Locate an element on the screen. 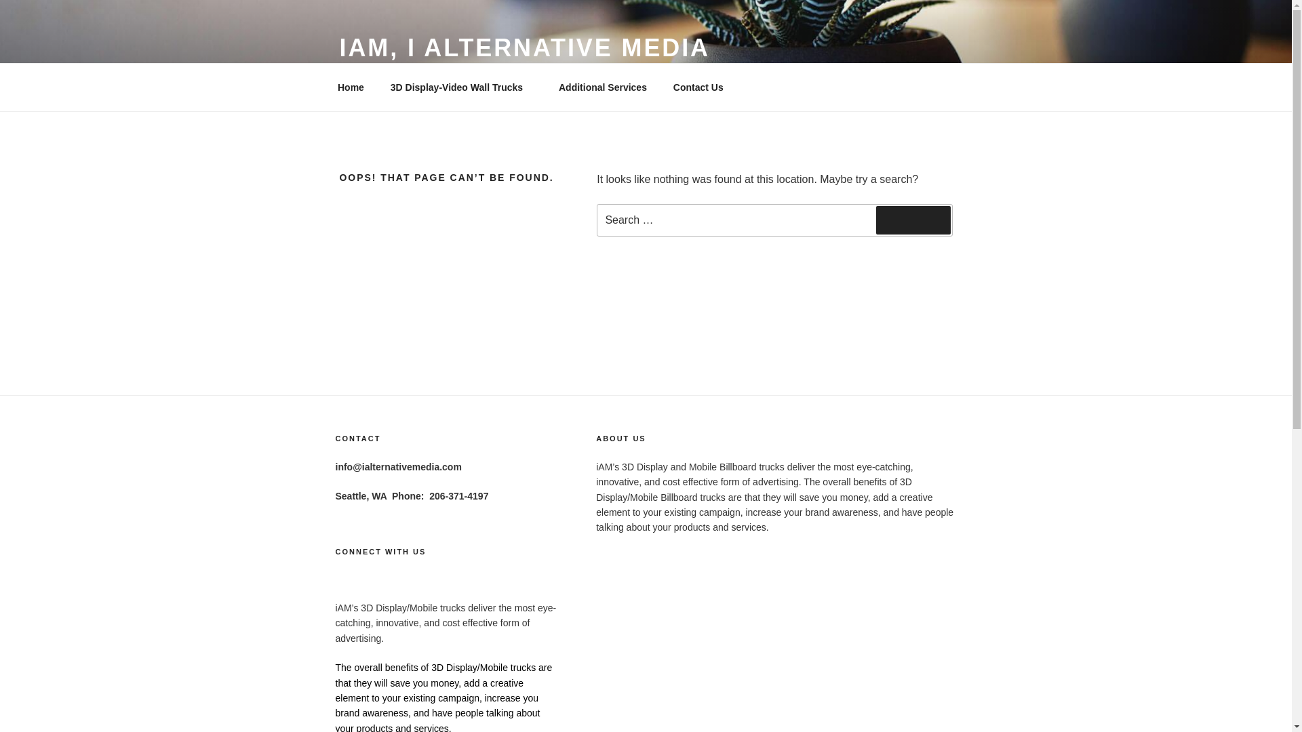  3D Display-Video Wall Trucks is located at coordinates (461, 87).